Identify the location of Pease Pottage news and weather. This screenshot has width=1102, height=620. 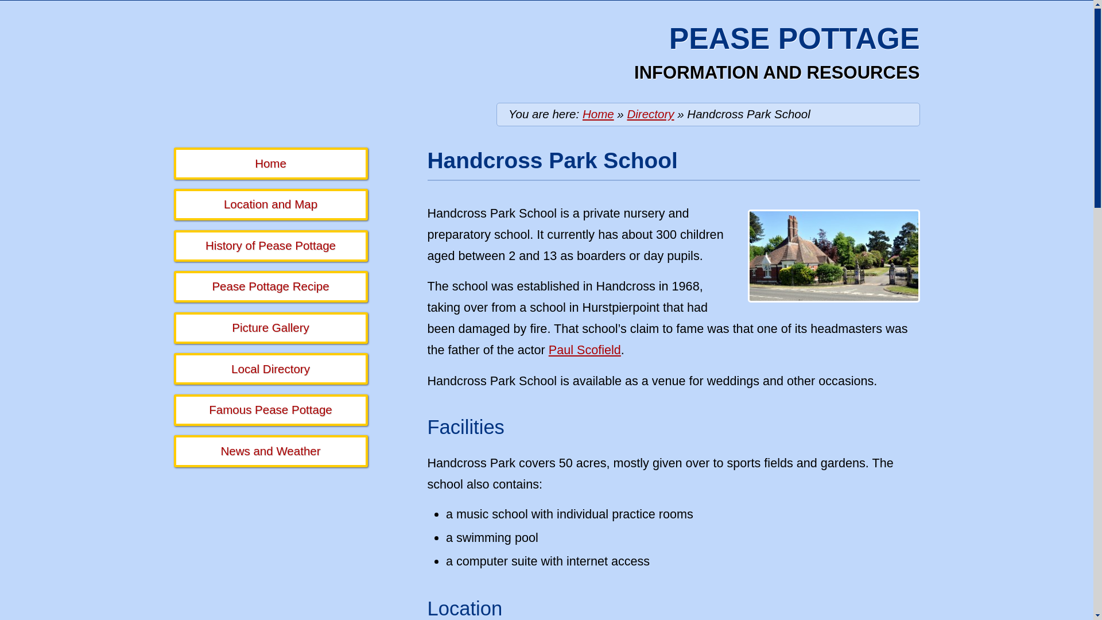
(270, 451).